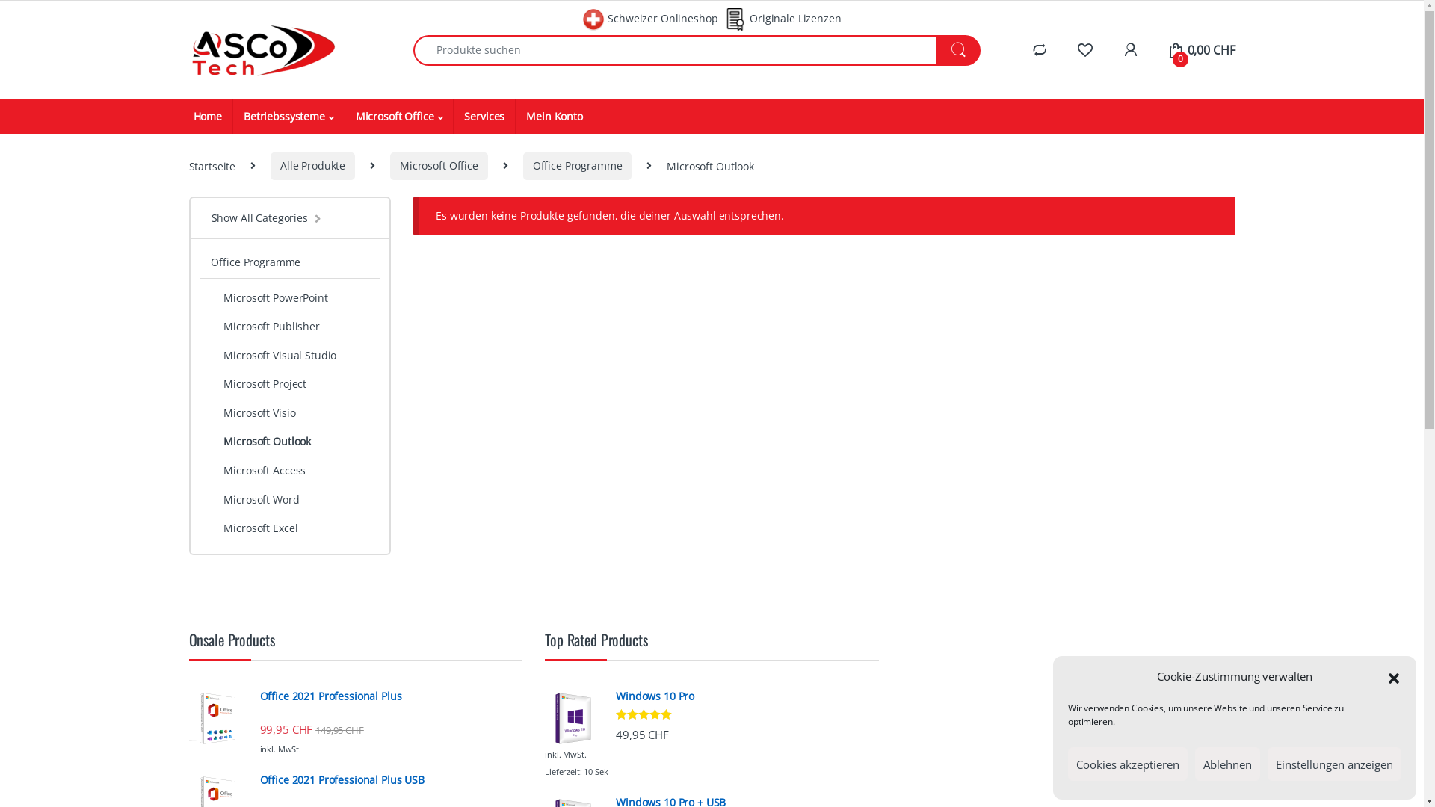 This screenshot has height=807, width=1435. What do you see at coordinates (290, 501) in the screenshot?
I see `Microsoft Word` at bounding box center [290, 501].